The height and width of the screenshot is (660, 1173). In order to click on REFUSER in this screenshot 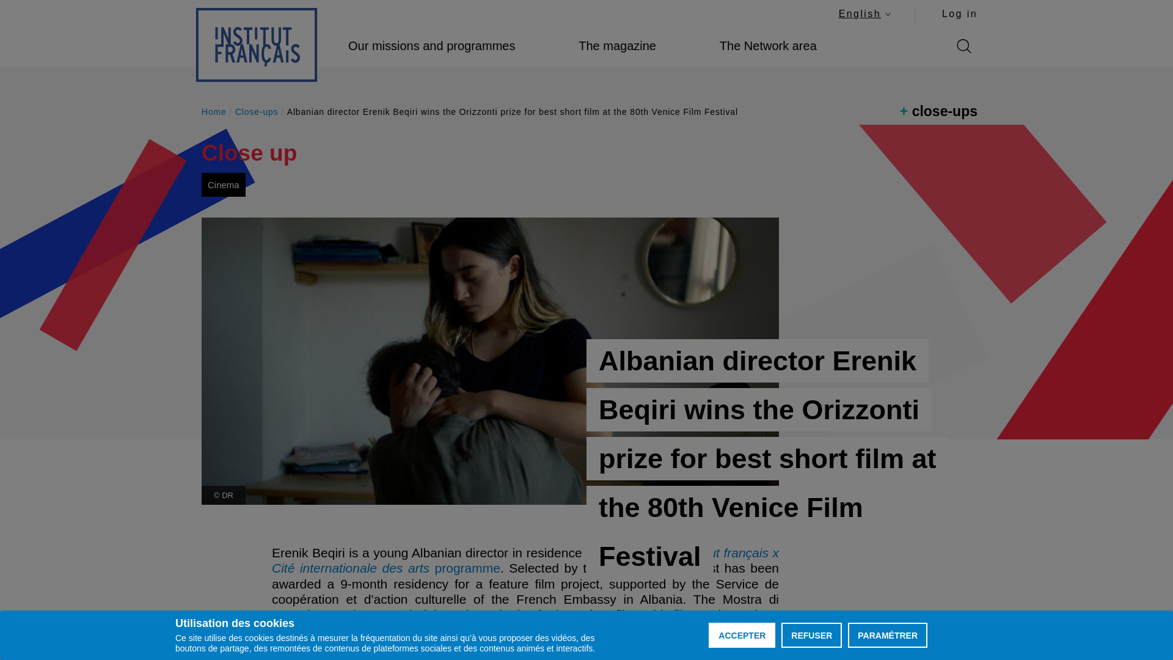, I will do `click(863, 13)`.